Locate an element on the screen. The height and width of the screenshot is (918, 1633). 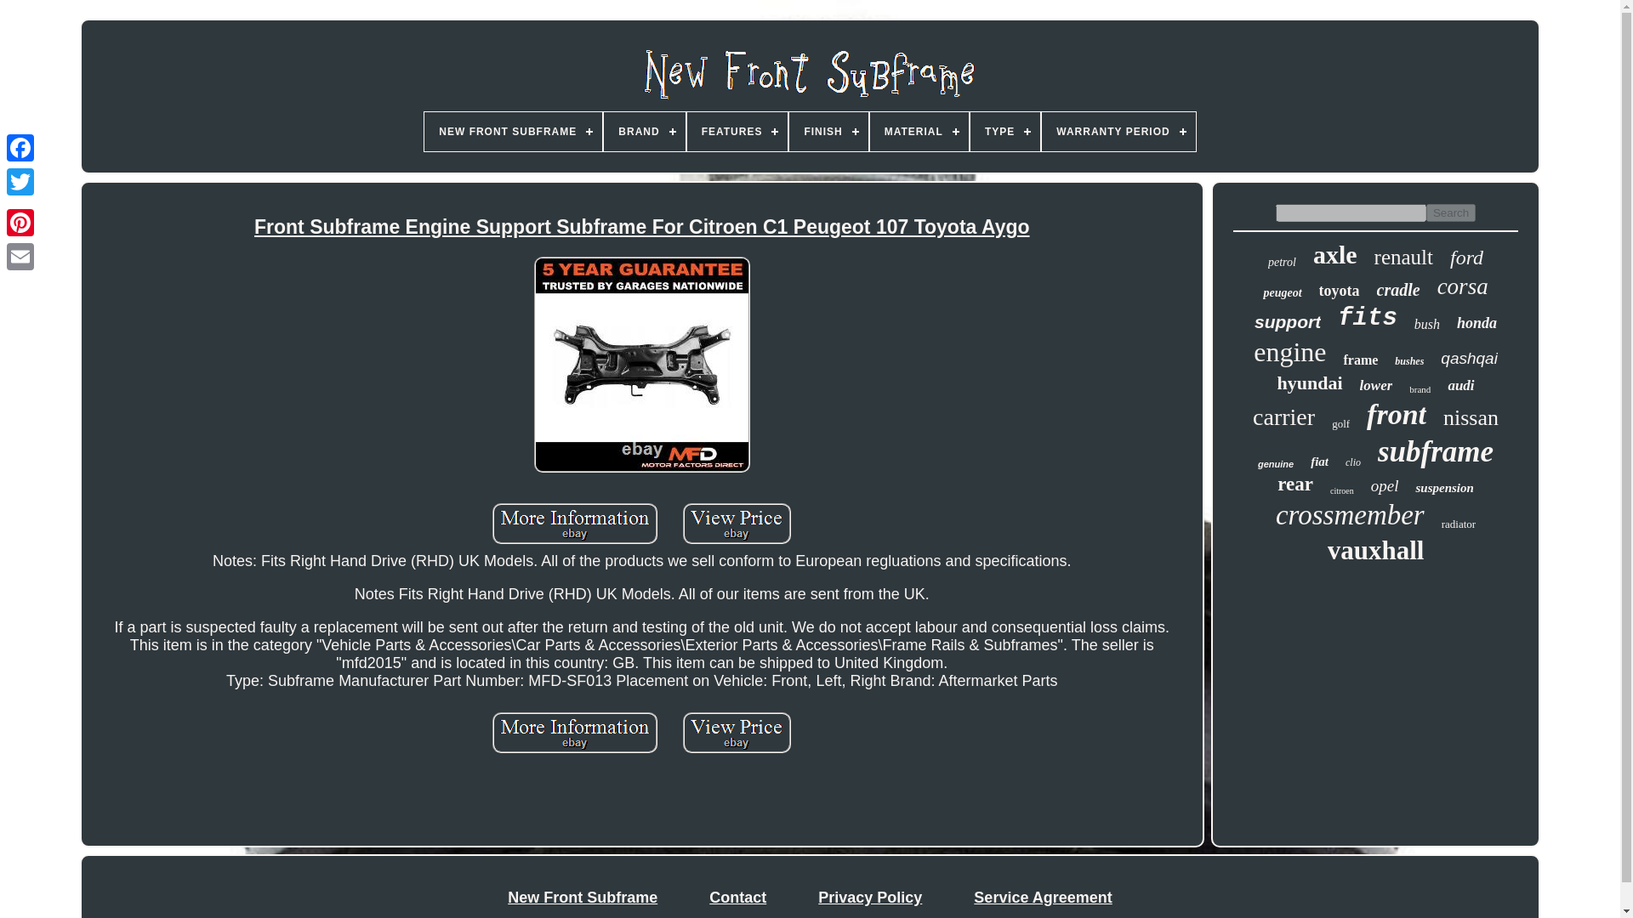
Search is located at coordinates (1451, 212).